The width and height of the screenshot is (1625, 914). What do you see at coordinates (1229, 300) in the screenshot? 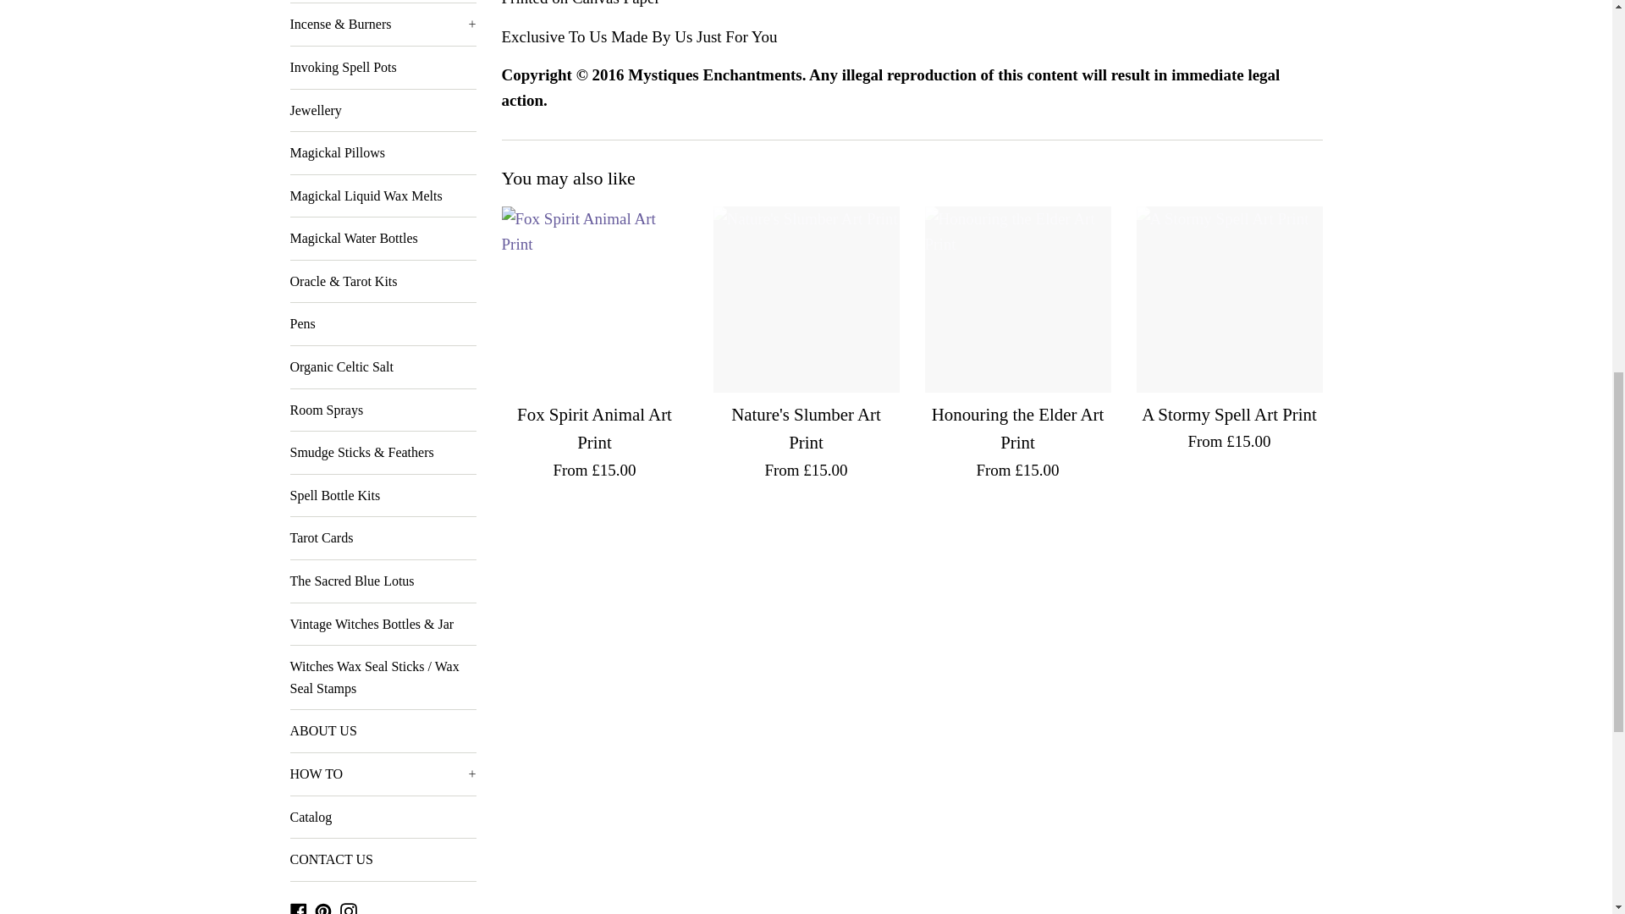
I see `A Stormy Spell Art Print` at bounding box center [1229, 300].